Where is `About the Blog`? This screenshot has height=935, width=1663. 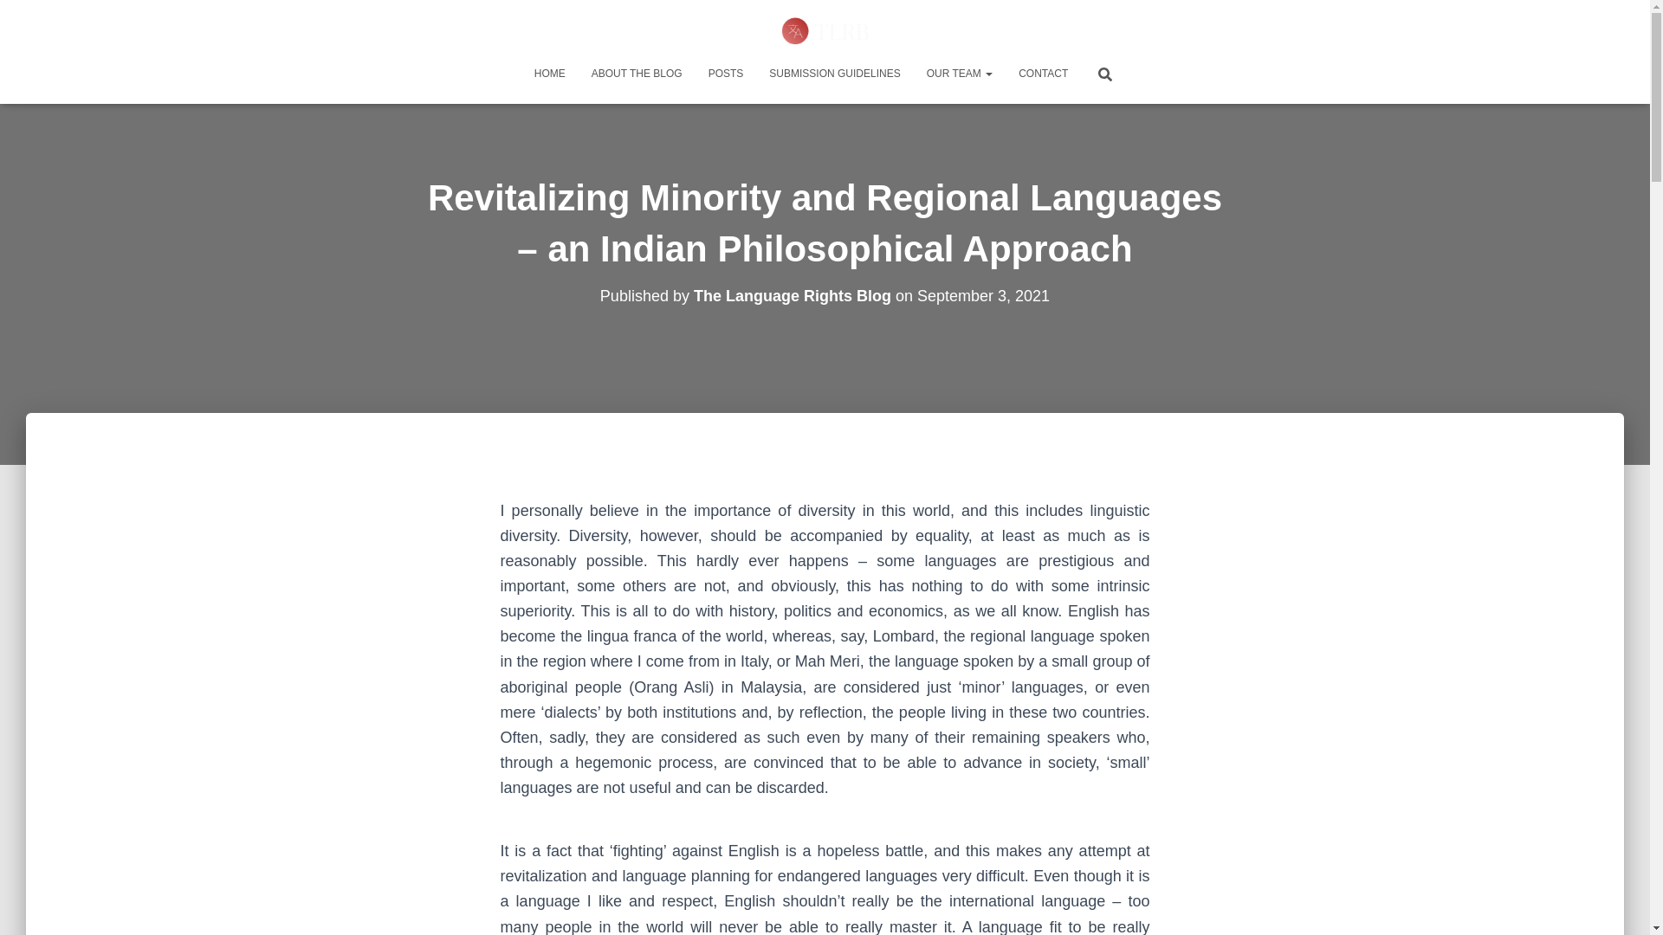
About the Blog is located at coordinates (637, 74).